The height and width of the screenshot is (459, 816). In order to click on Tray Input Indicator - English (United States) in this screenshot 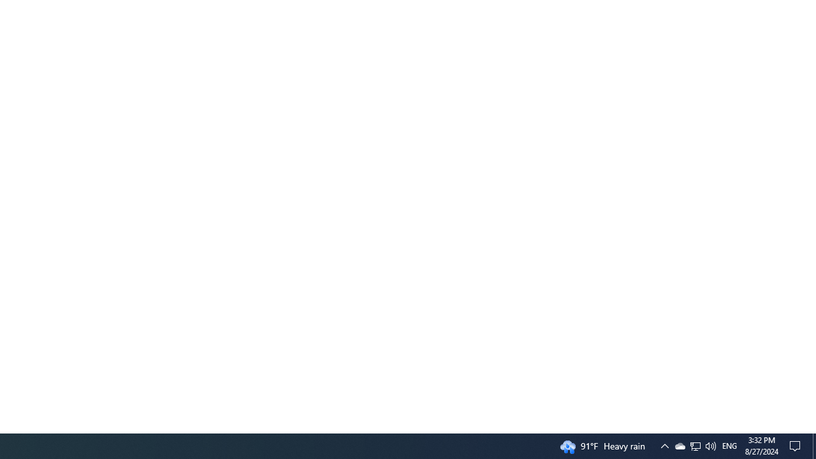, I will do `click(729, 446)`.